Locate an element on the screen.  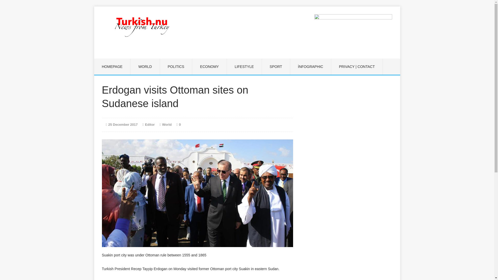
Turkish is located at coordinates (142, 26).